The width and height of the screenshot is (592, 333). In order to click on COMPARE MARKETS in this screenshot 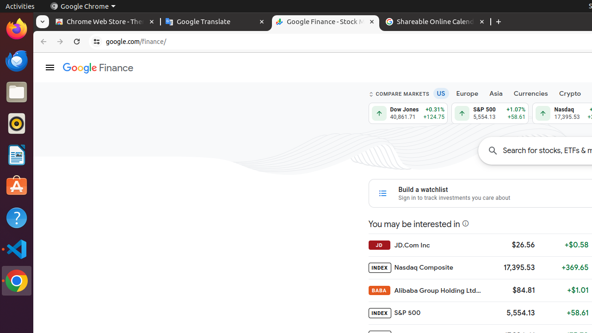, I will do `click(399, 94)`.